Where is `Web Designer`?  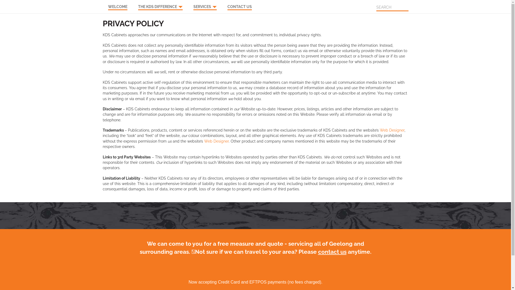
Web Designer is located at coordinates (392, 130).